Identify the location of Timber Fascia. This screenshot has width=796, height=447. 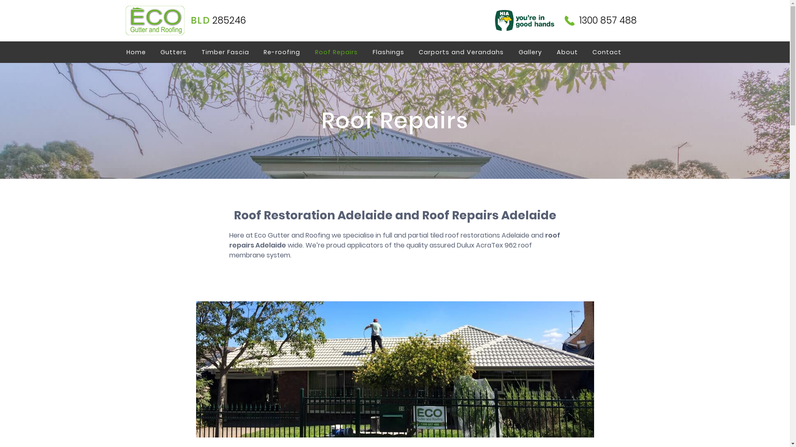
(226, 52).